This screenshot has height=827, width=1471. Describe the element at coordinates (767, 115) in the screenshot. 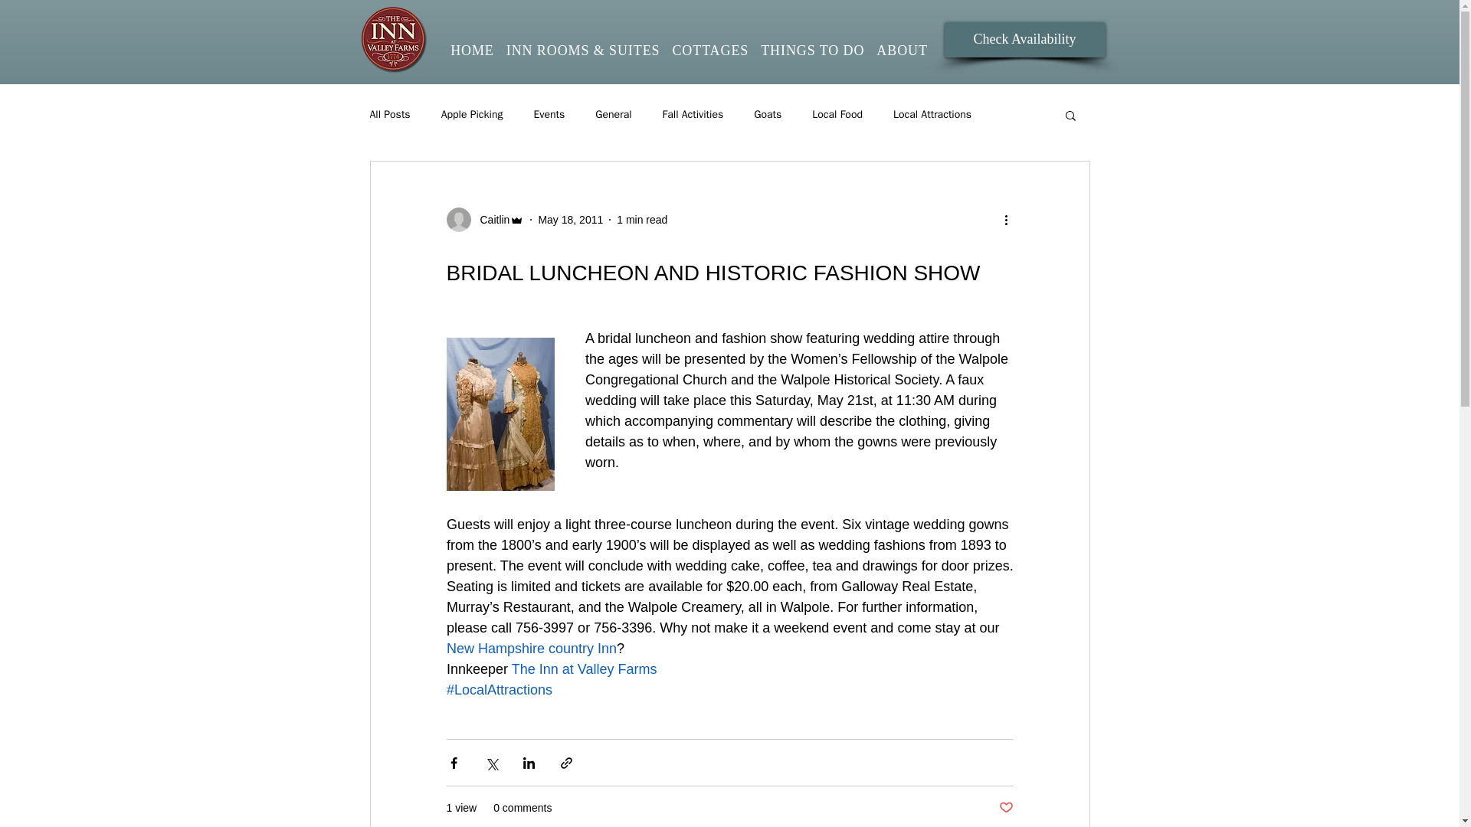

I see `Goats` at that location.